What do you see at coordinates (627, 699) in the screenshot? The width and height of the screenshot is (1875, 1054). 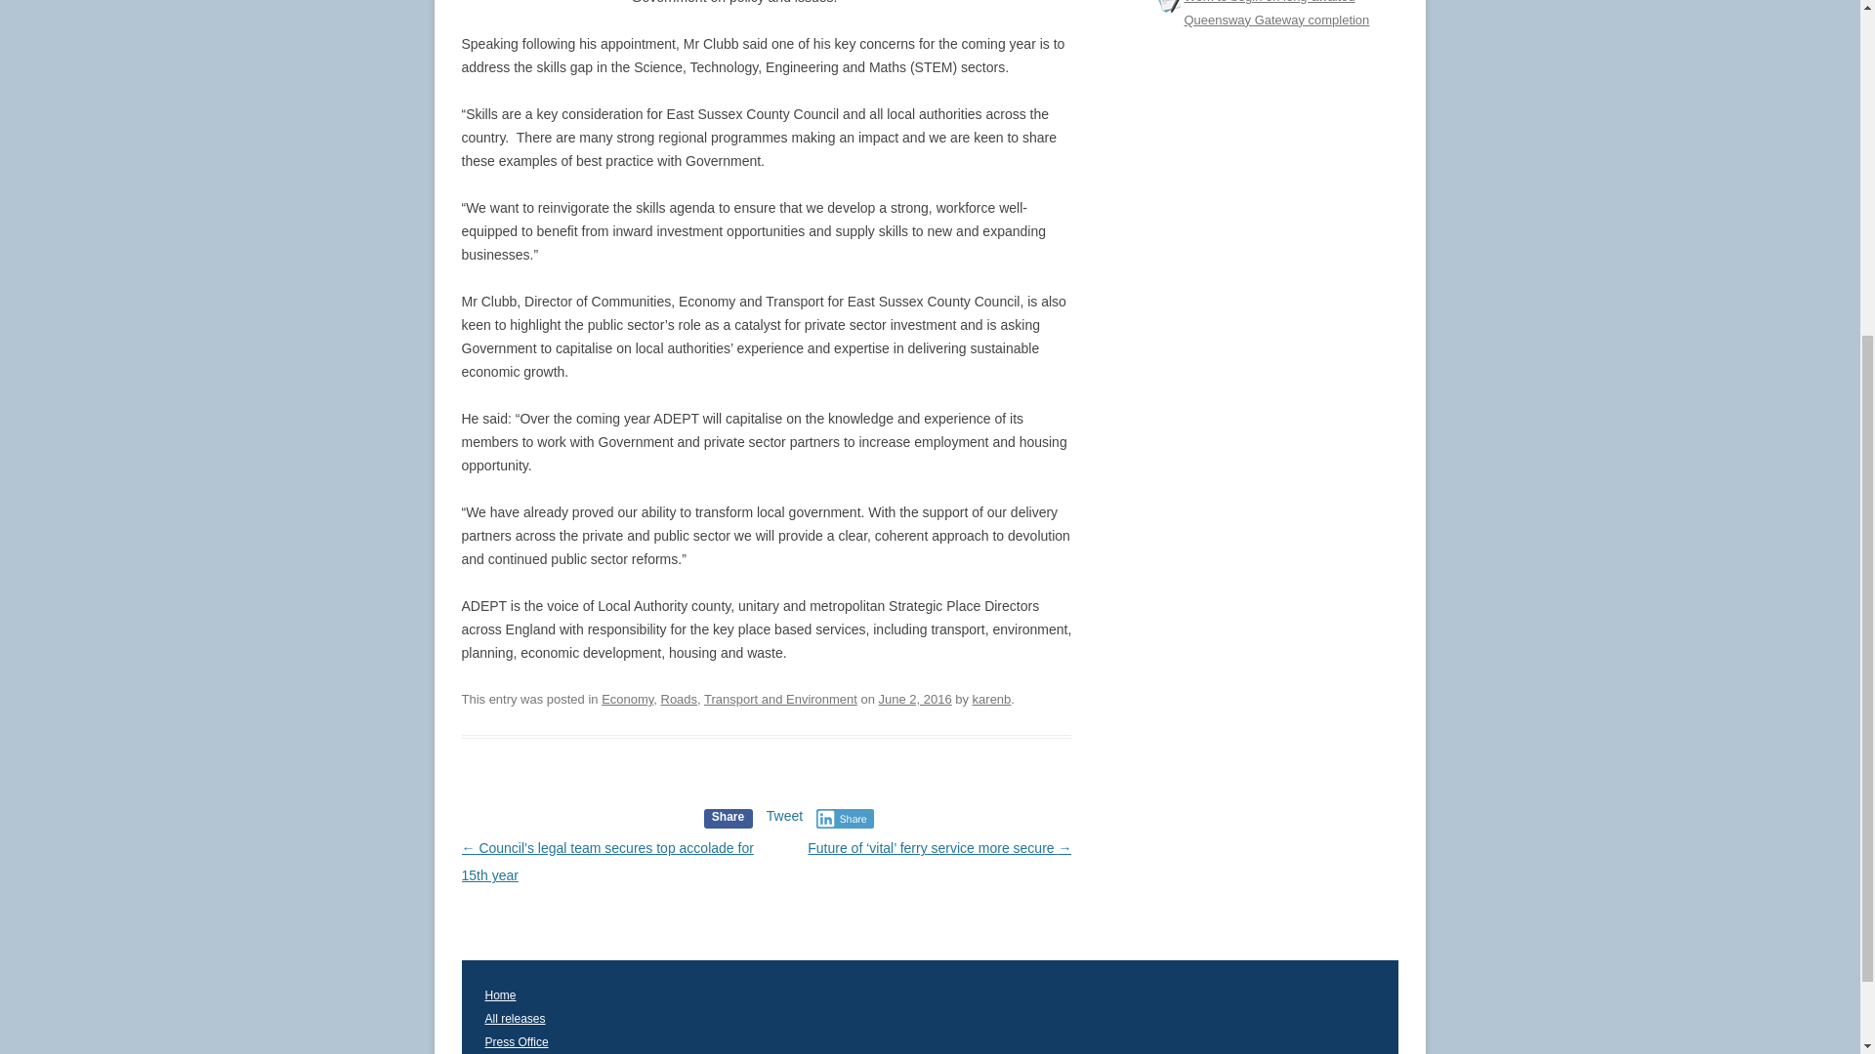 I see `Economy` at bounding box center [627, 699].